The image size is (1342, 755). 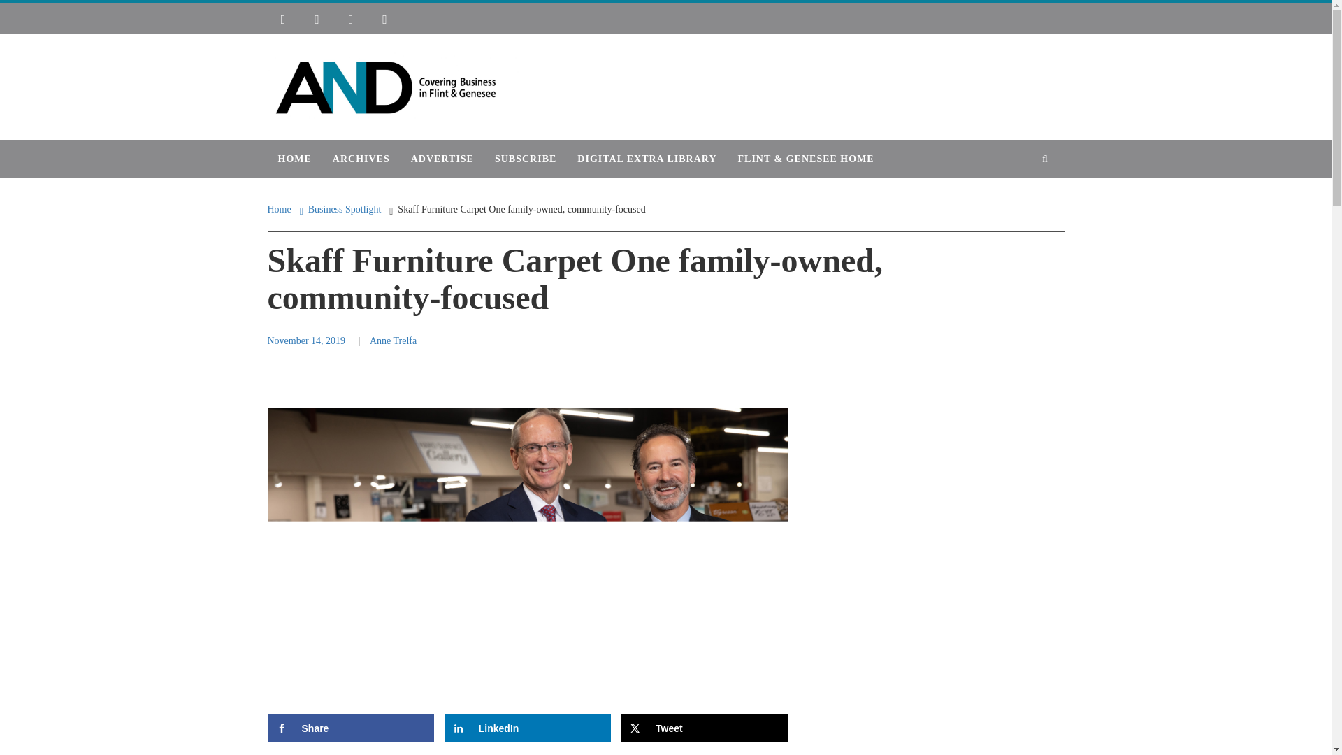 I want to click on Share on LinkedIn, so click(x=527, y=728).